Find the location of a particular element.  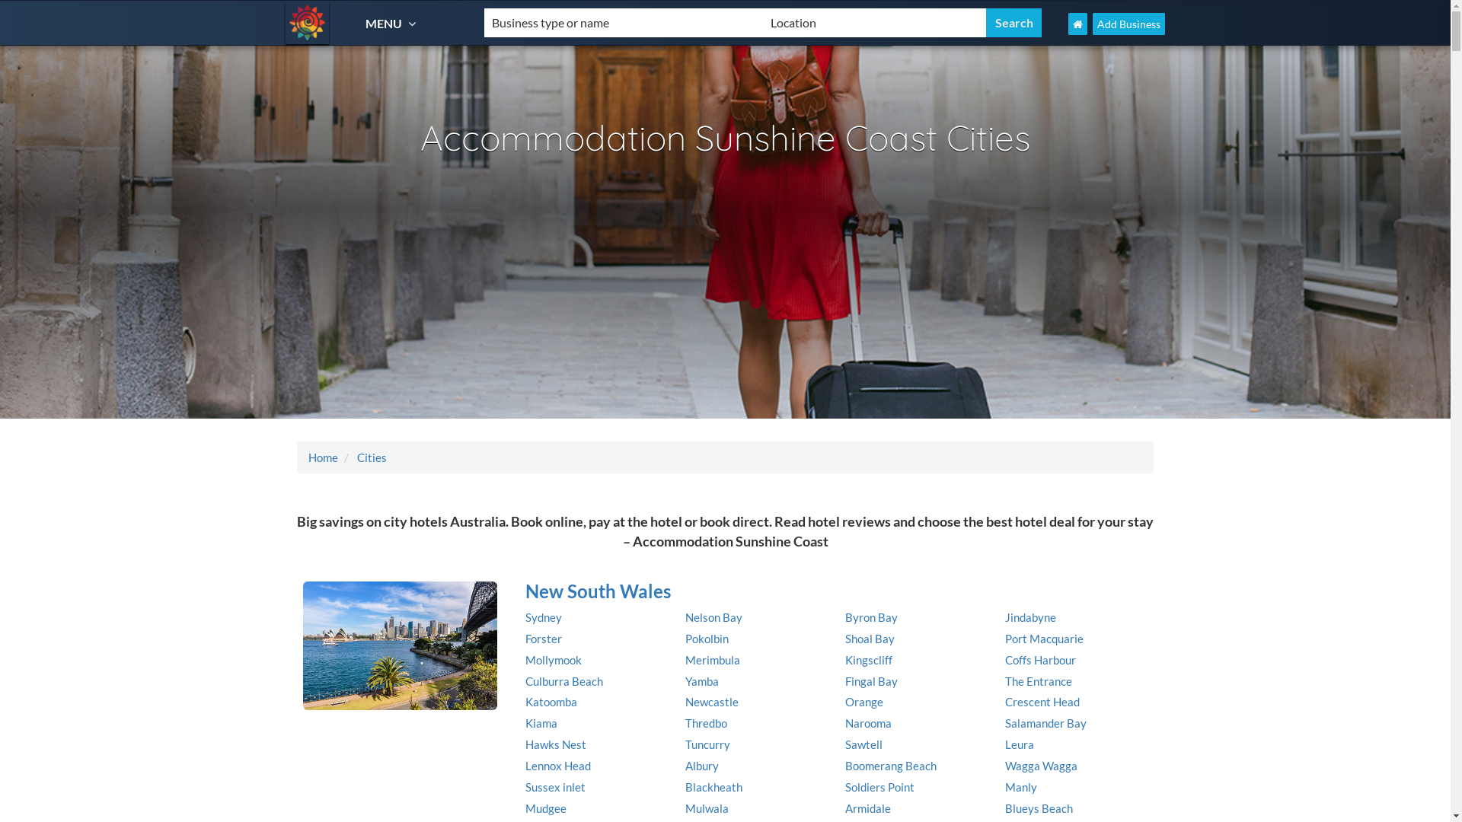

Yamba is located at coordinates (702, 681).